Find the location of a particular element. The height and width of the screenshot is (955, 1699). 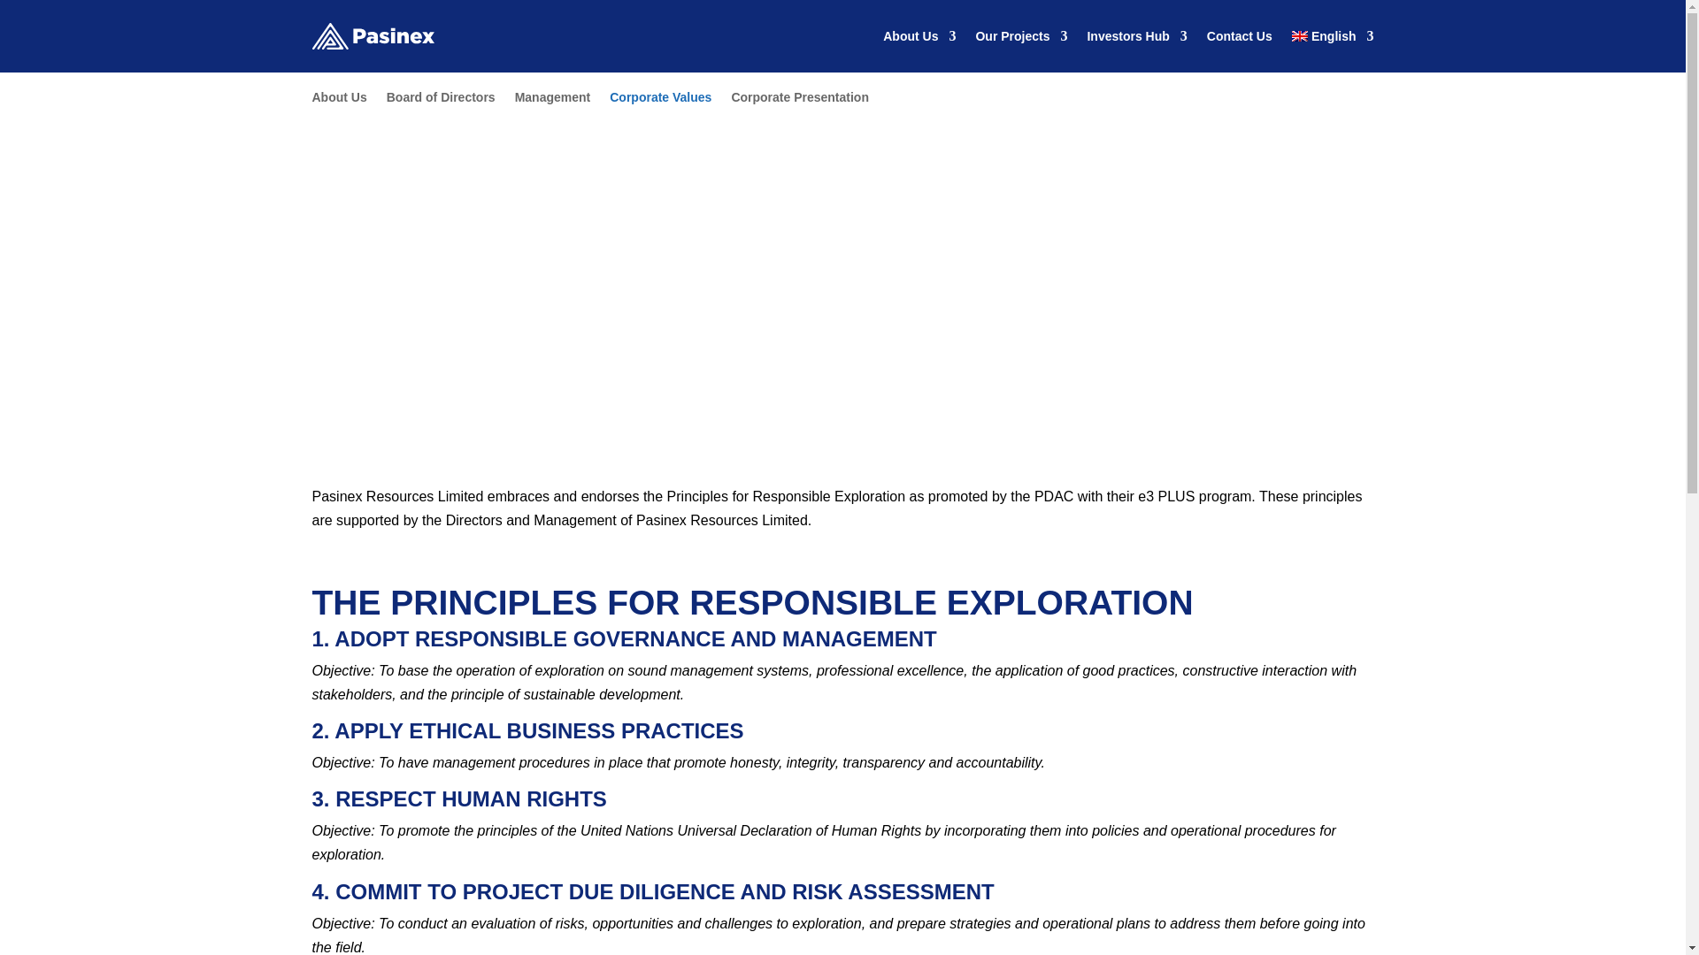

Investors Hub is located at coordinates (1136, 35).